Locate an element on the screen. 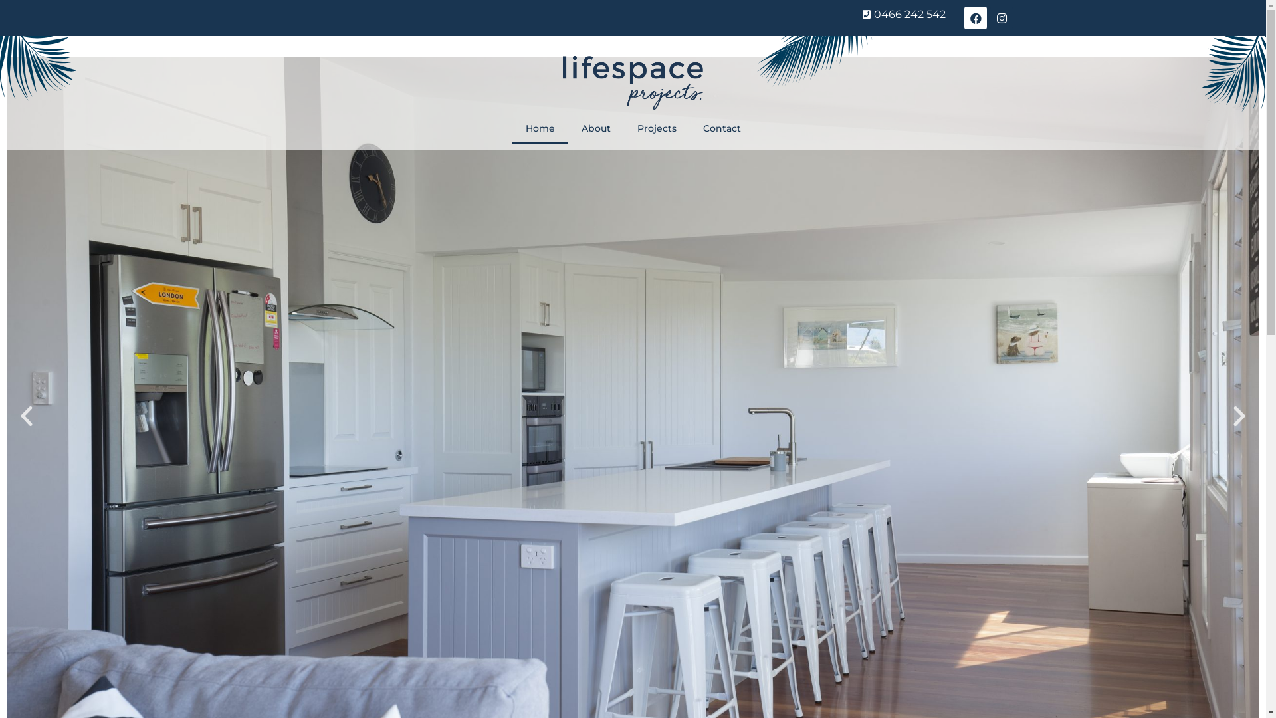 This screenshot has width=1276, height=718. Contact is located at coordinates (722, 128).